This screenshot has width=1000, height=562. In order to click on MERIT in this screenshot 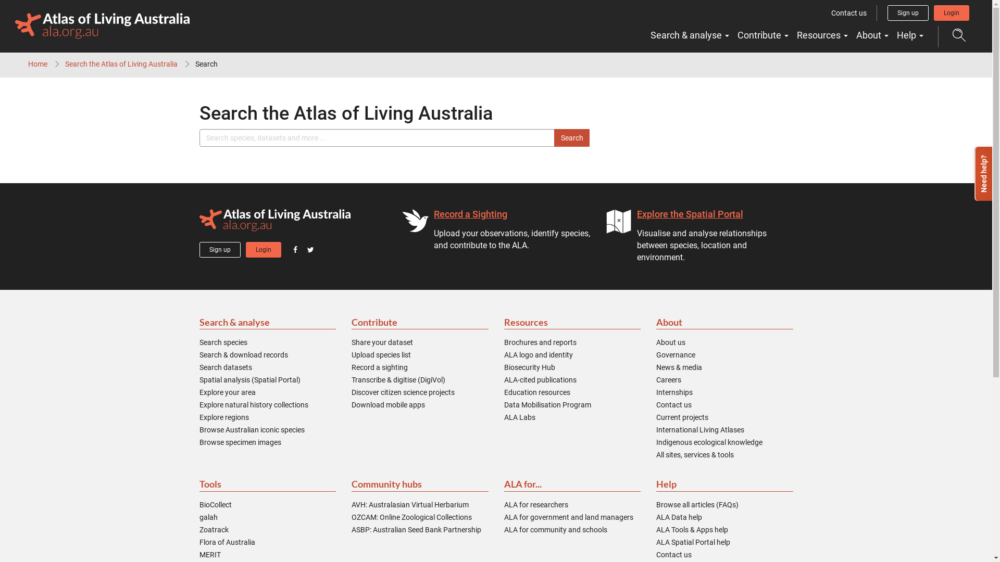, I will do `click(209, 555)`.